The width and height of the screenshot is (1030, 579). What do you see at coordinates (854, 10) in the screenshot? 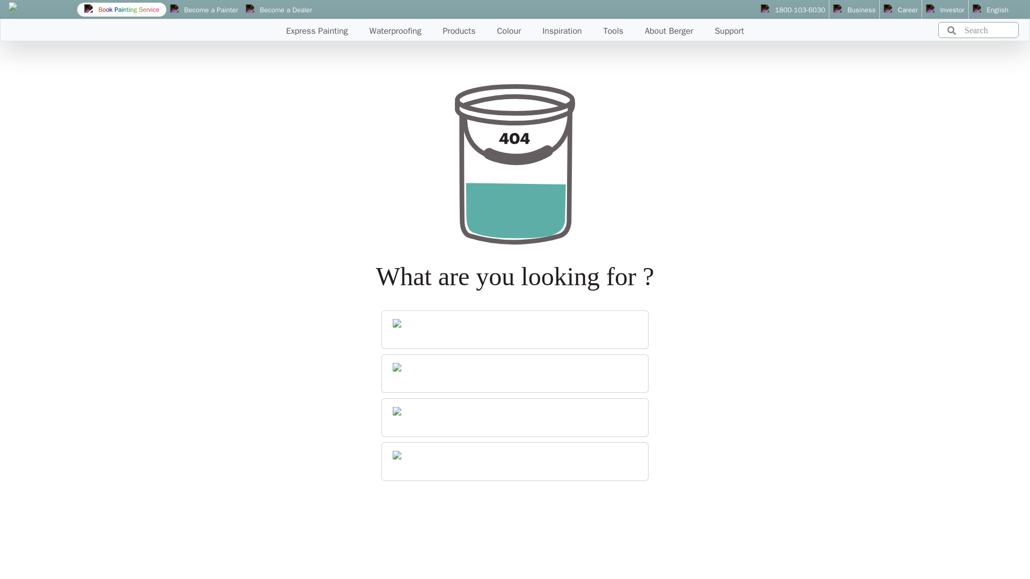
I see `Business` at bounding box center [854, 10].